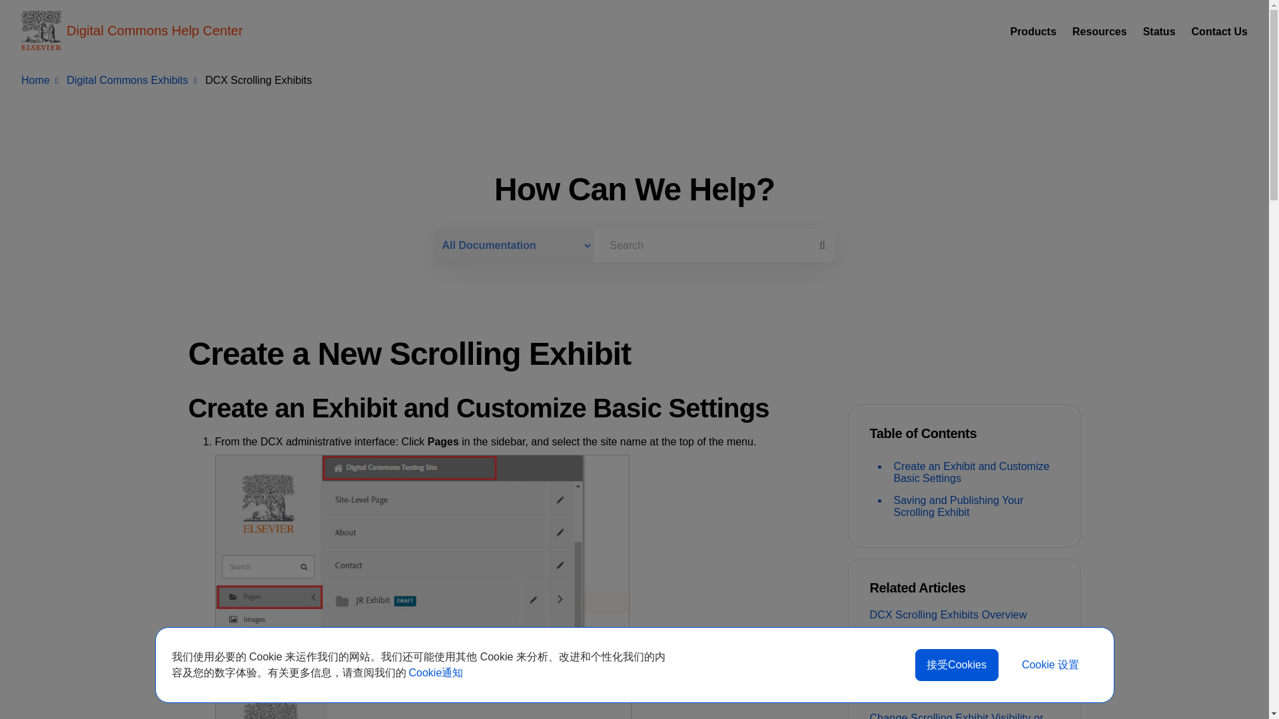 This screenshot has width=1279, height=719. Describe the element at coordinates (964, 714) in the screenshot. I see `Change Scrolling Exhibit Visibility or Thumbnail` at that location.